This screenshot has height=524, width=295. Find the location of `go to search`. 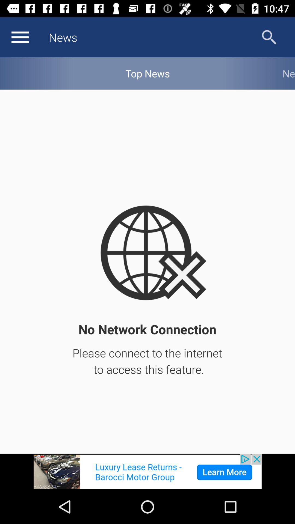

go to search is located at coordinates (269, 37).